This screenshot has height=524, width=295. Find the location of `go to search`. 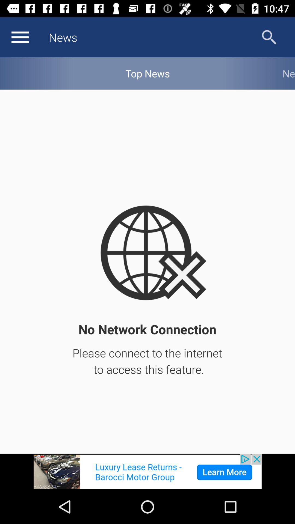

go to search is located at coordinates (269, 37).